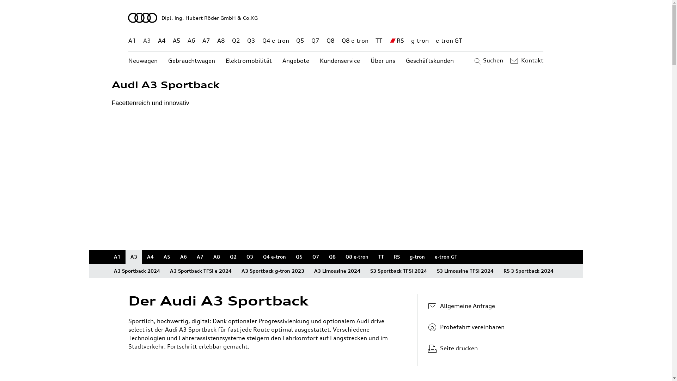 This screenshot has width=677, height=381. I want to click on TT, so click(381, 257).